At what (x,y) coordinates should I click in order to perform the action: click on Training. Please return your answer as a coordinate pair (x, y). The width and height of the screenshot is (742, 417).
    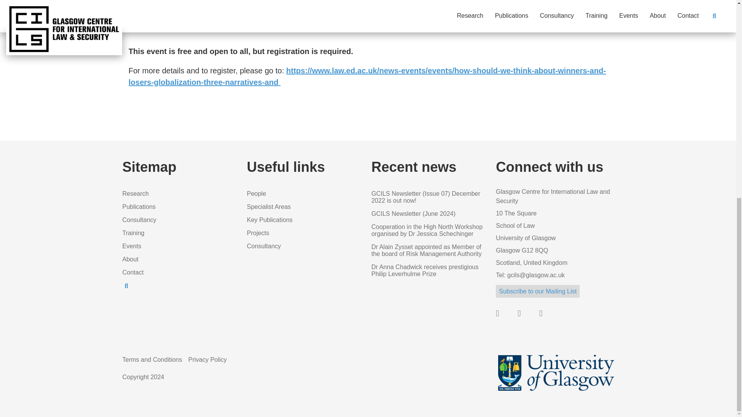
    Looking at the image, I should click on (133, 233).